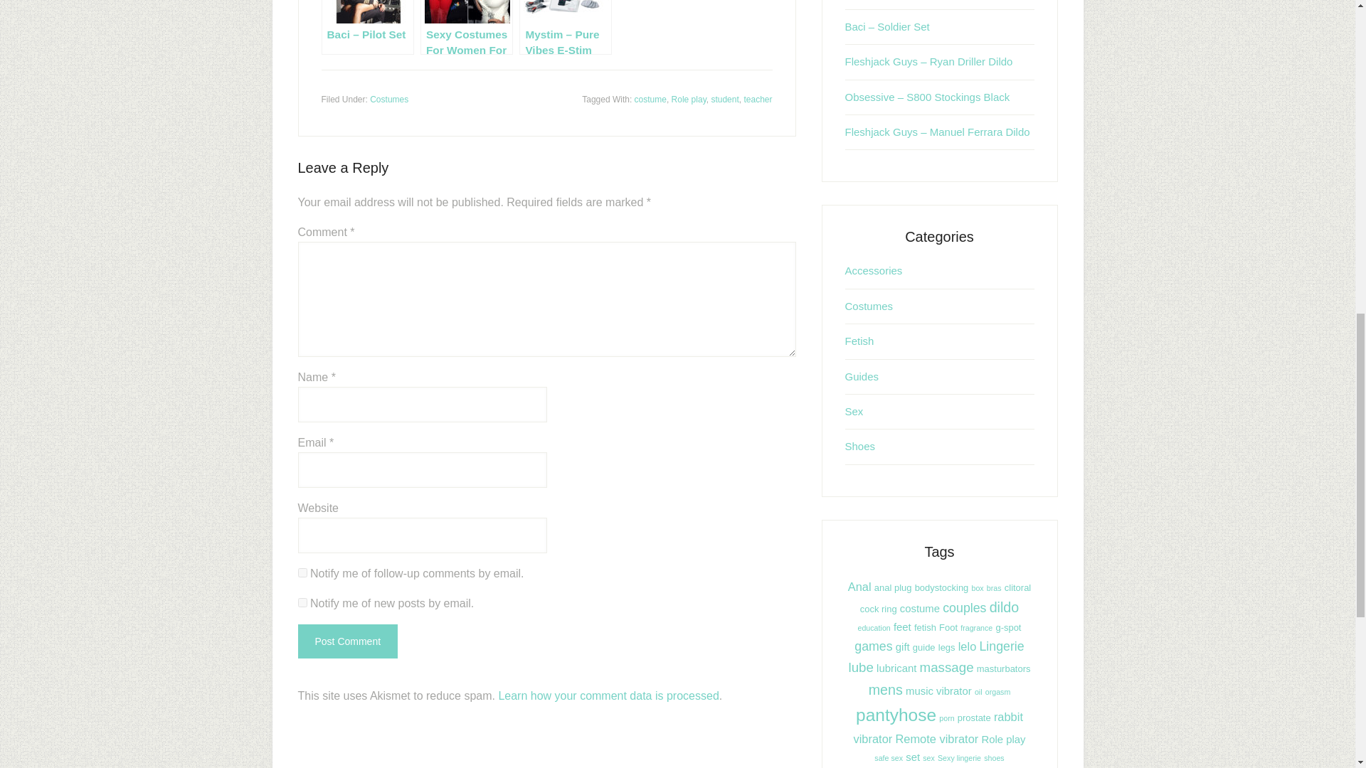 Image resolution: width=1366 pixels, height=768 pixels. What do you see at coordinates (467, 27) in the screenshot?
I see `Sexy Costumes For Women For Halloween` at bounding box center [467, 27].